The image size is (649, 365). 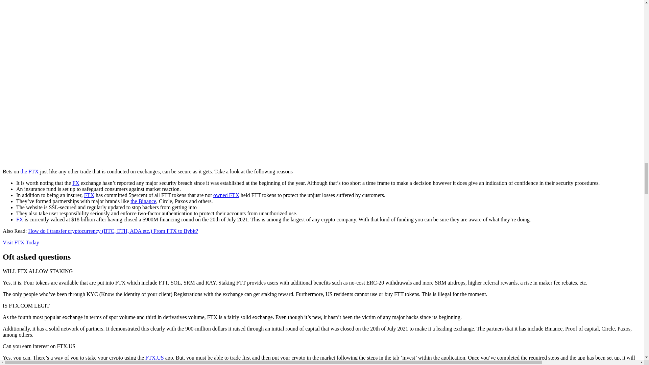 What do you see at coordinates (21, 242) in the screenshot?
I see `FTX` at bounding box center [21, 242].